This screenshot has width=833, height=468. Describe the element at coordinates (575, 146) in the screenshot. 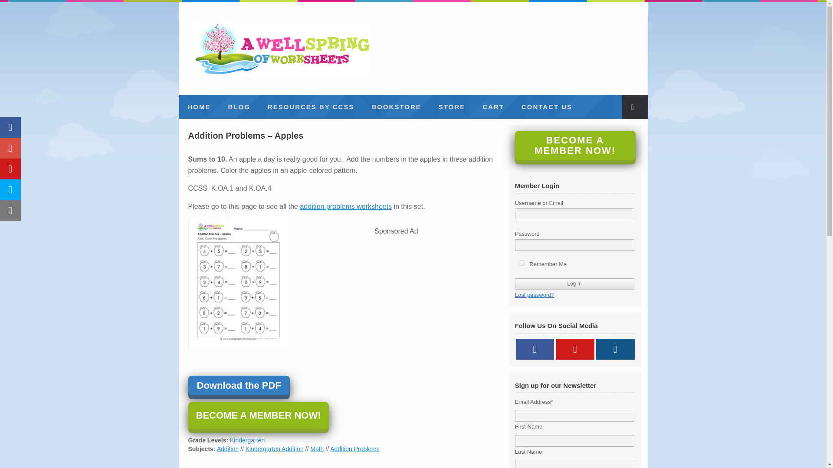

I see `BECOME A MEMBER NOW!` at that location.